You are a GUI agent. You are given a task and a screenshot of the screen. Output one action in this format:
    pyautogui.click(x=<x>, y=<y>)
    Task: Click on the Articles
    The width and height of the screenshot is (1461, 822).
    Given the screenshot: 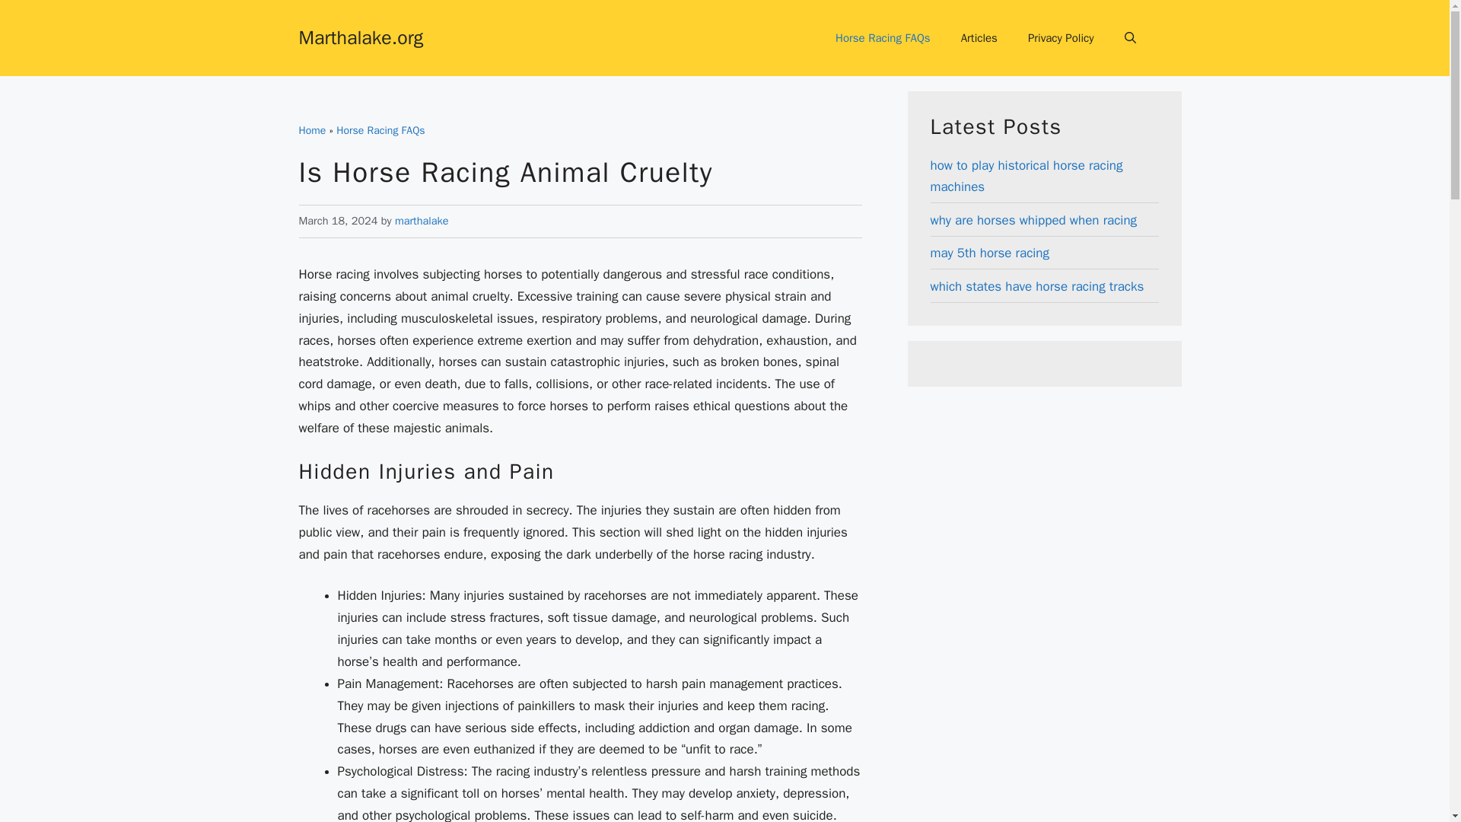 What is the action you would take?
    pyautogui.click(x=979, y=38)
    